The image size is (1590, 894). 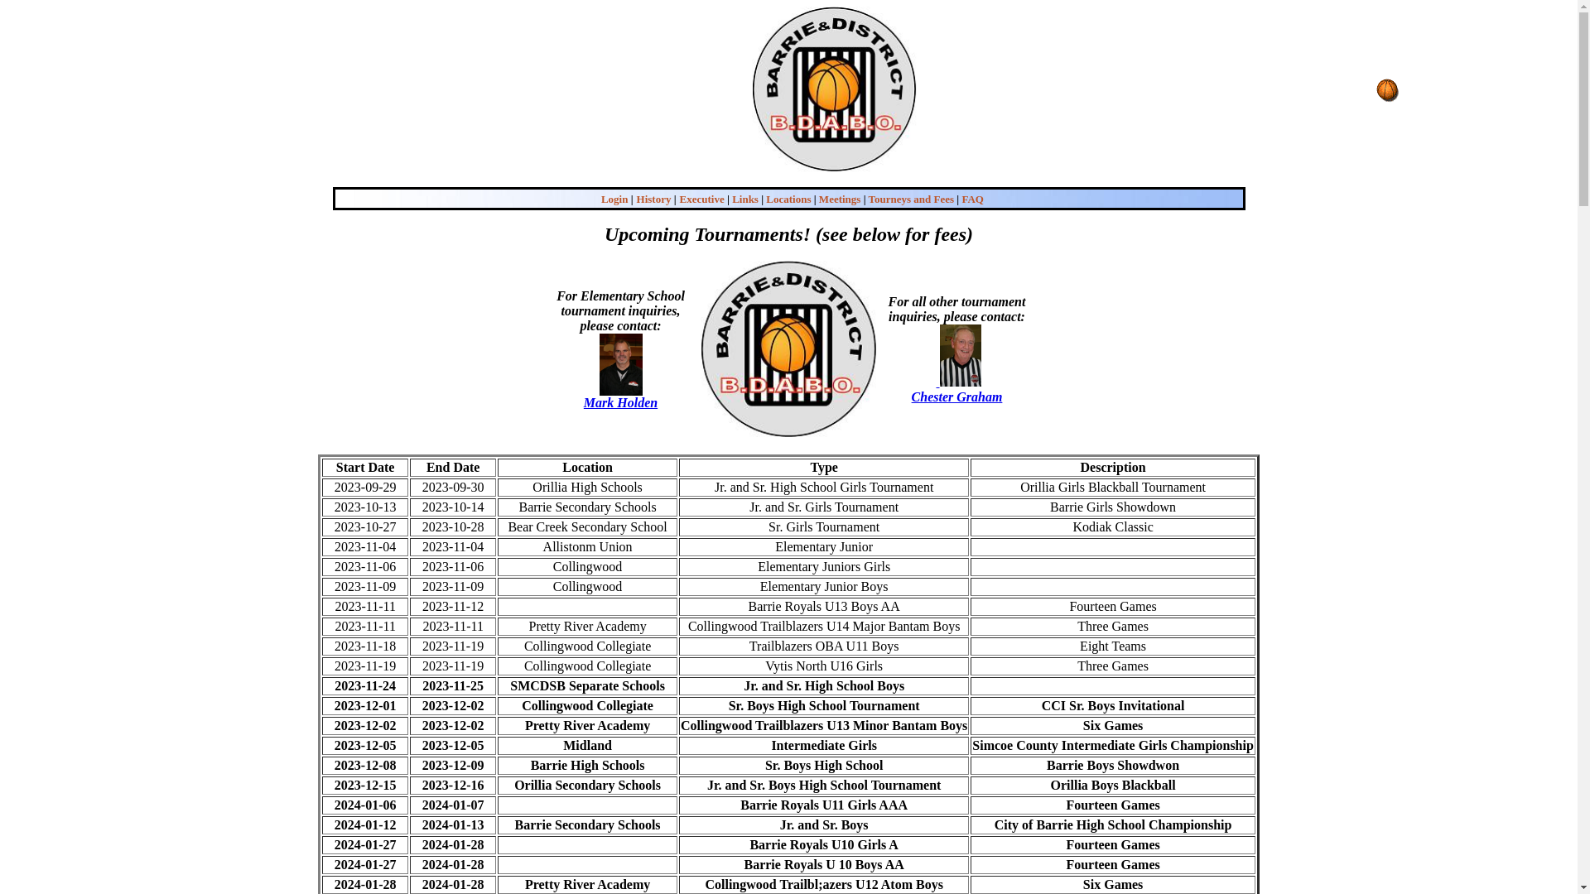 What do you see at coordinates (957, 396) in the screenshot?
I see `Chester Graham` at bounding box center [957, 396].